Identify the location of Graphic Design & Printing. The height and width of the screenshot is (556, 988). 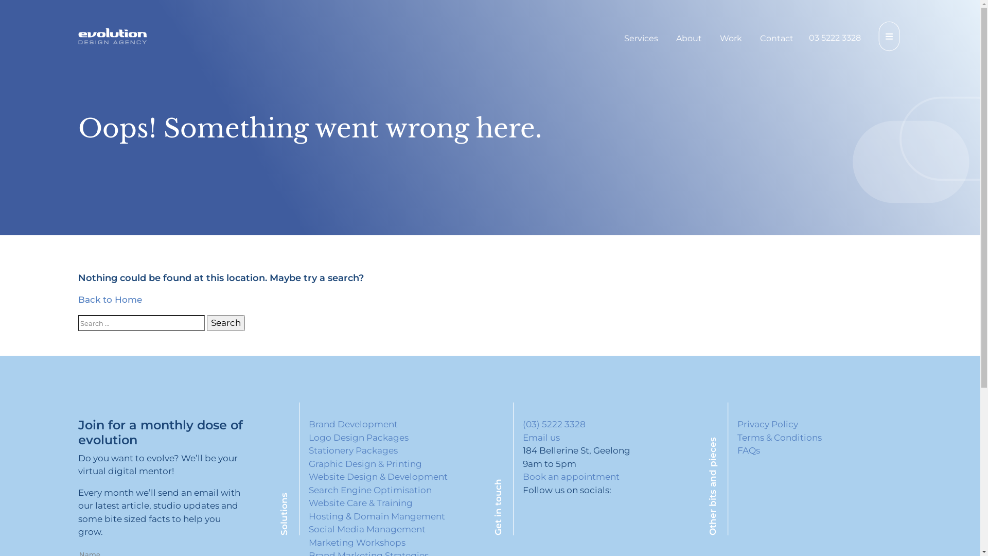
(365, 463).